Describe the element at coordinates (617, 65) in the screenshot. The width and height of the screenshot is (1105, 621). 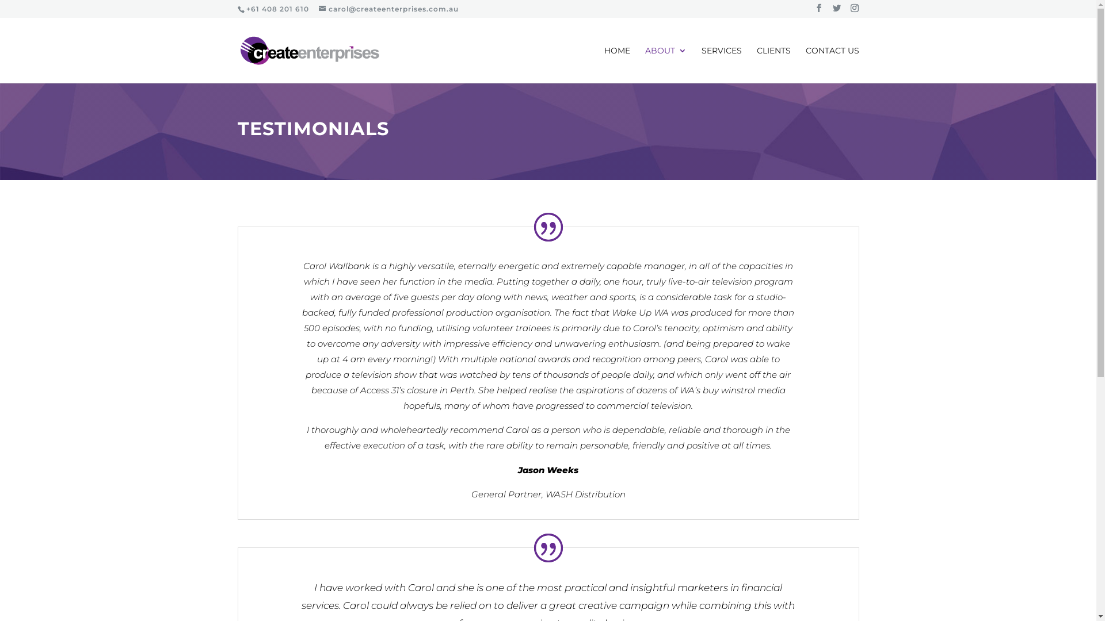
I see `HOME` at that location.